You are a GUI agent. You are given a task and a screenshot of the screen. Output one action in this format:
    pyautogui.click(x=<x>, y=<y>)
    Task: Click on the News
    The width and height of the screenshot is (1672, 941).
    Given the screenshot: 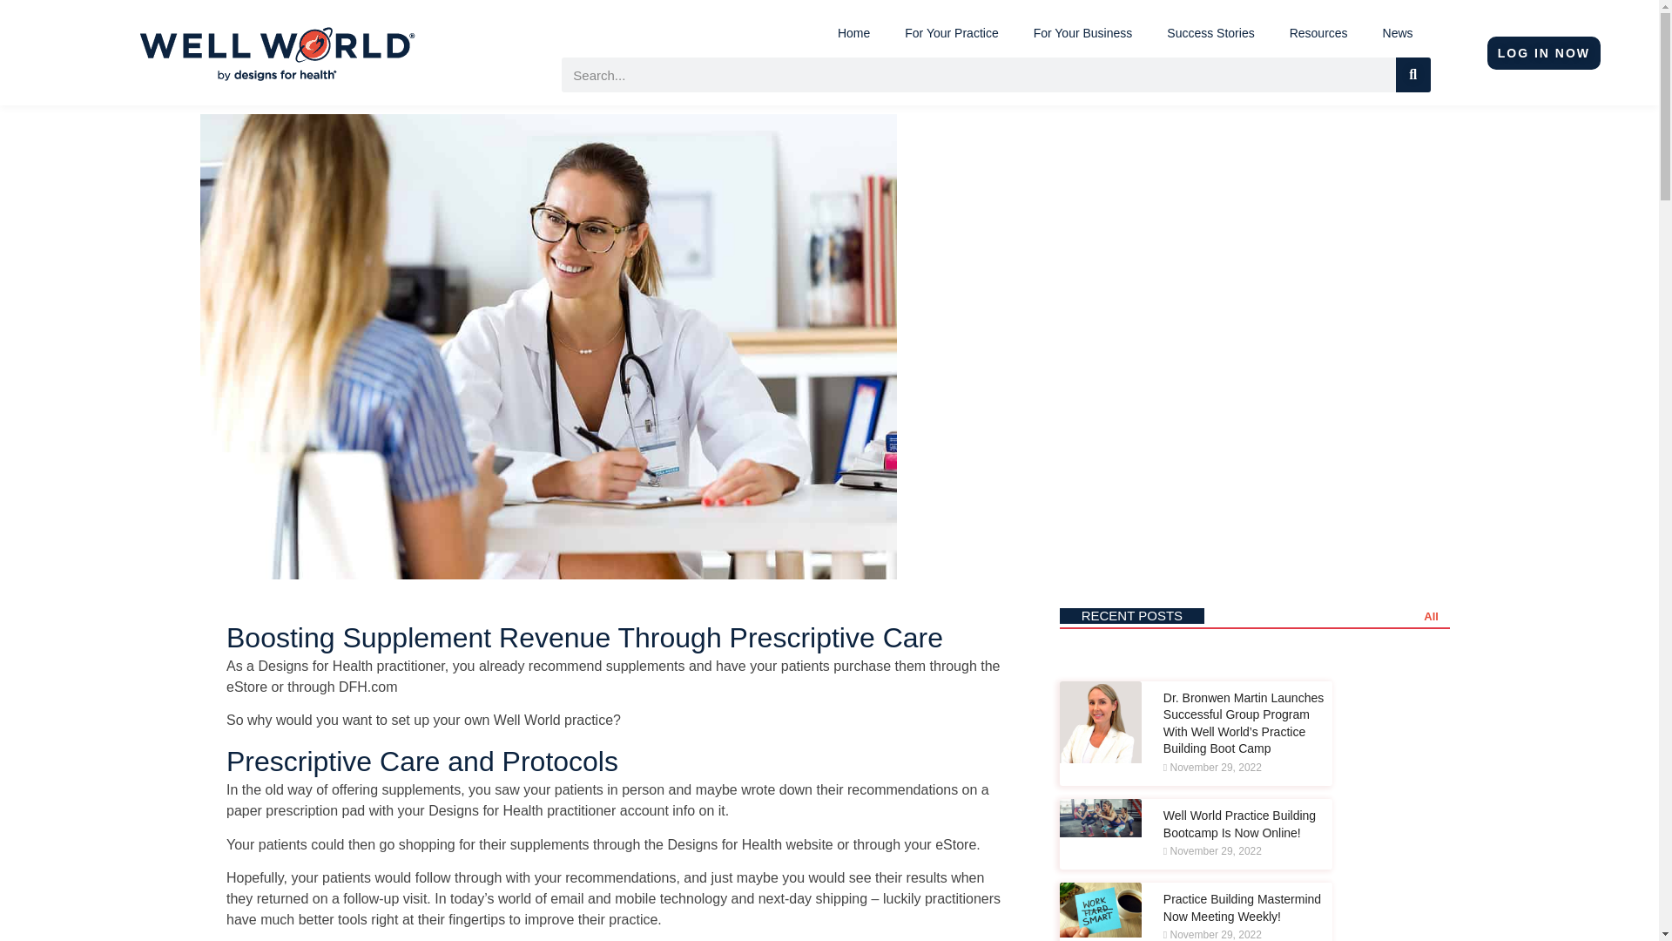 What is the action you would take?
    pyautogui.click(x=1399, y=33)
    